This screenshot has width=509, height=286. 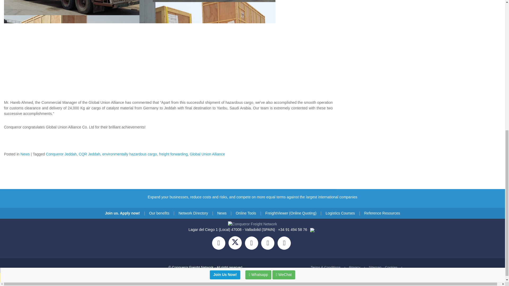 I want to click on Network Directory, so click(x=193, y=213).